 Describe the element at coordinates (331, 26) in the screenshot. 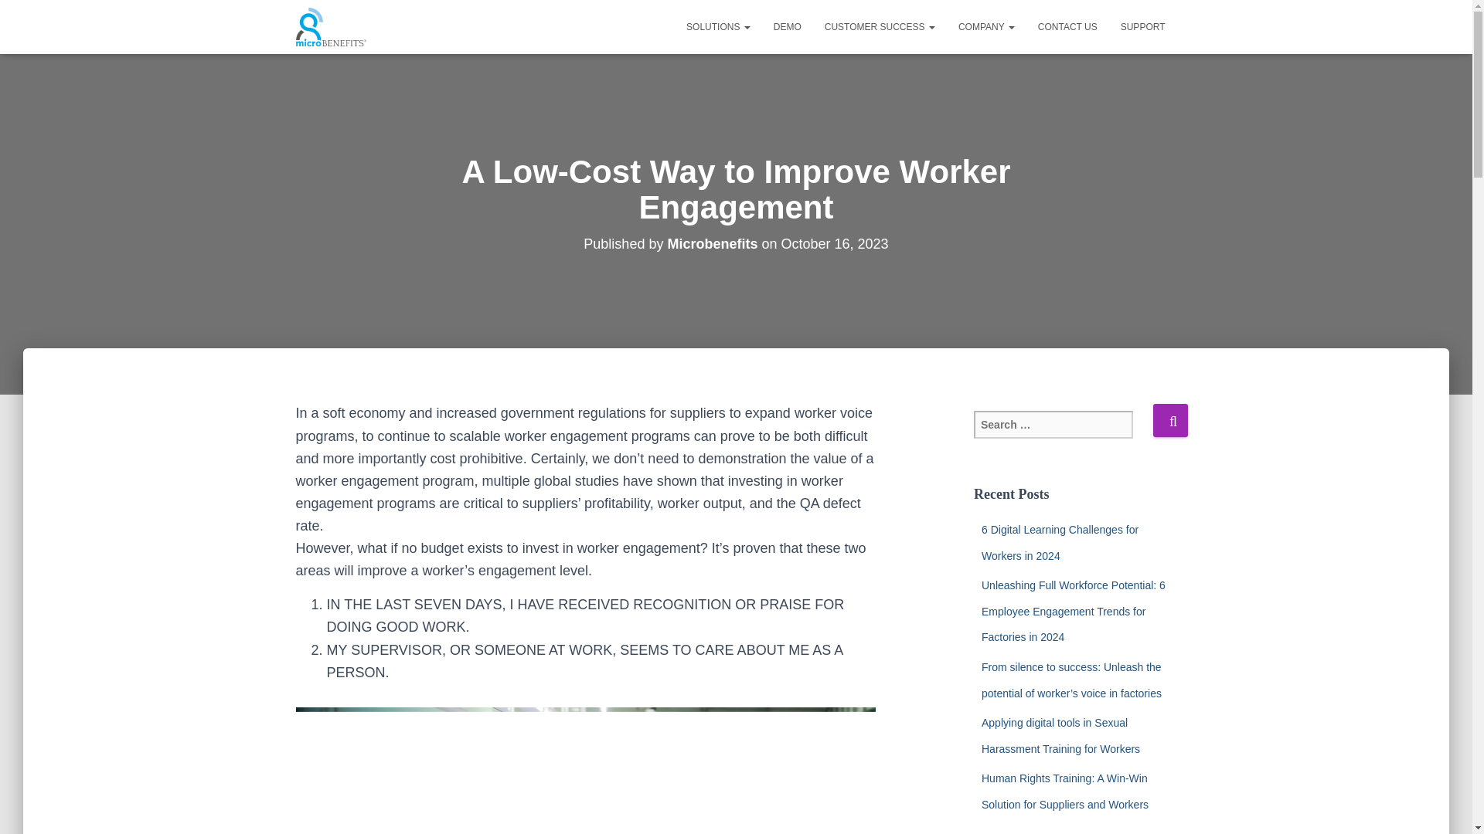

I see `MicroBenefits Blog` at that location.